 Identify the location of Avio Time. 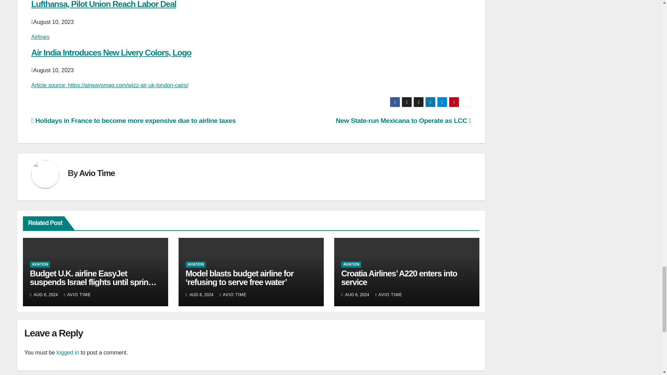
(97, 173).